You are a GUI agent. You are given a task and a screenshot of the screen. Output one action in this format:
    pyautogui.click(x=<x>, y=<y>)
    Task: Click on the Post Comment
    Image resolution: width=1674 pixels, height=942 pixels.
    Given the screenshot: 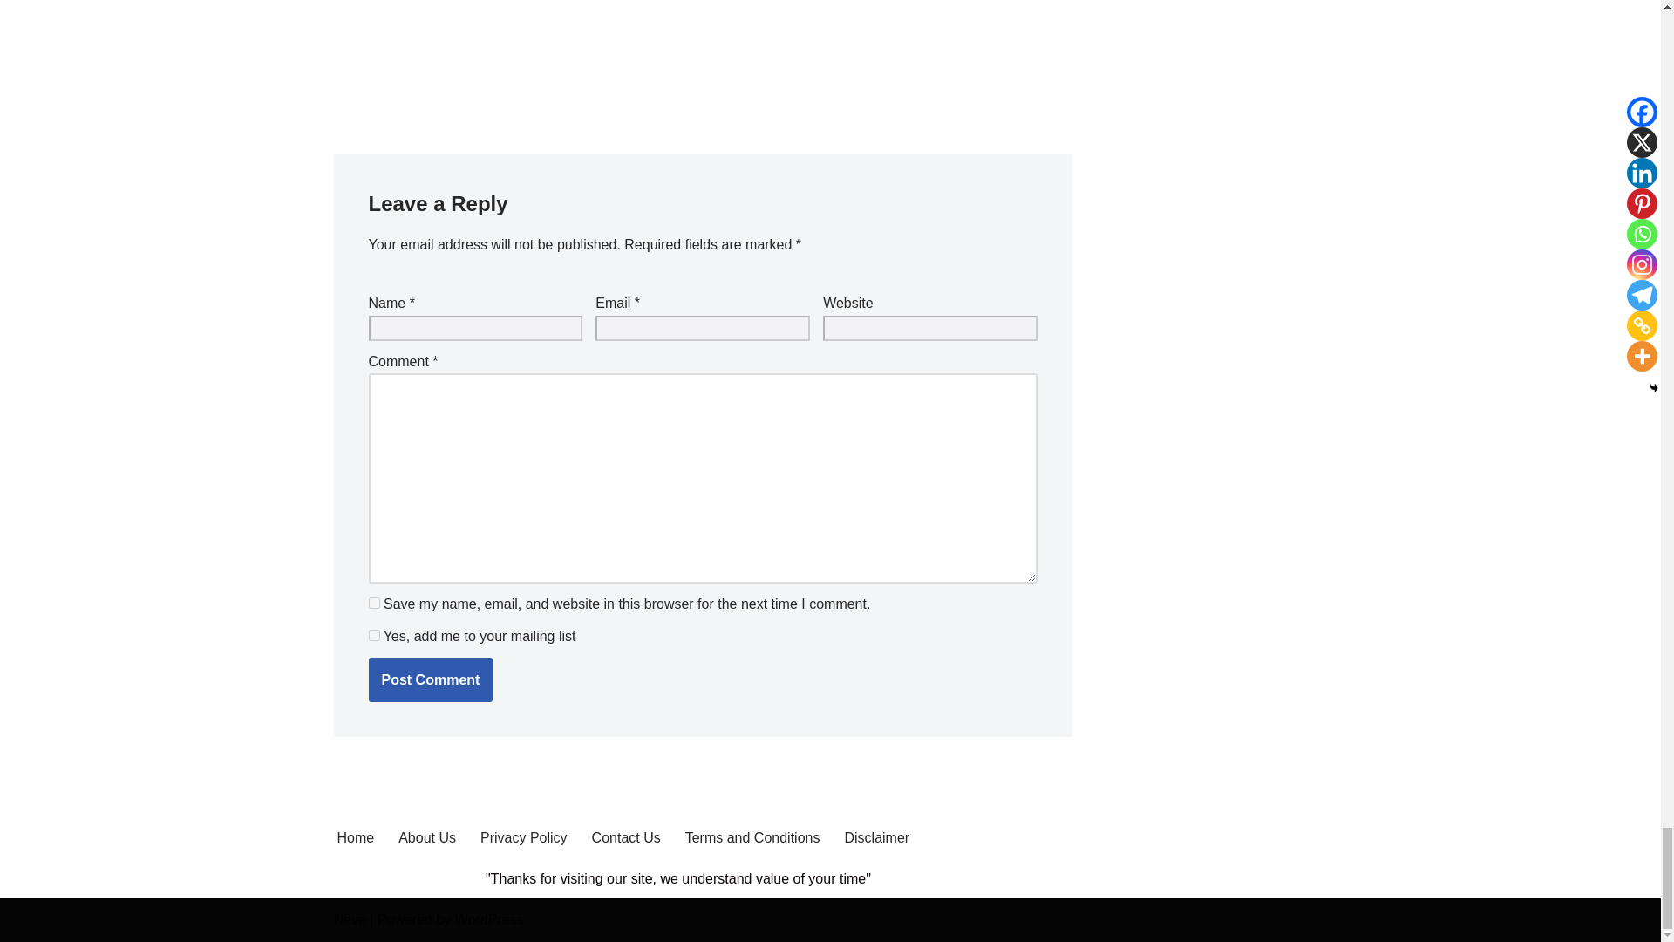 What is the action you would take?
    pyautogui.click(x=430, y=679)
    